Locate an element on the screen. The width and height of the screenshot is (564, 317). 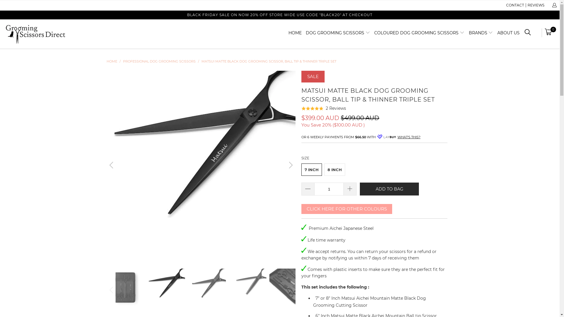
0 is located at coordinates (549, 33).